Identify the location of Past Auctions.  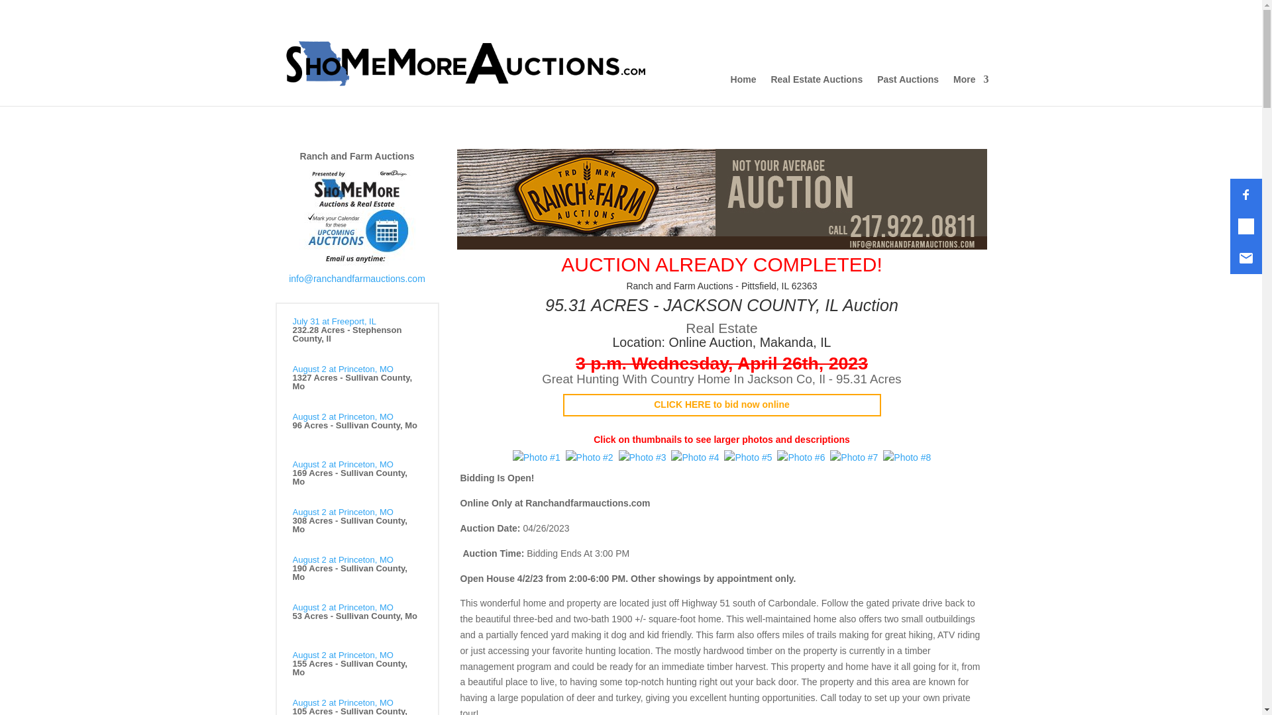
(908, 90).